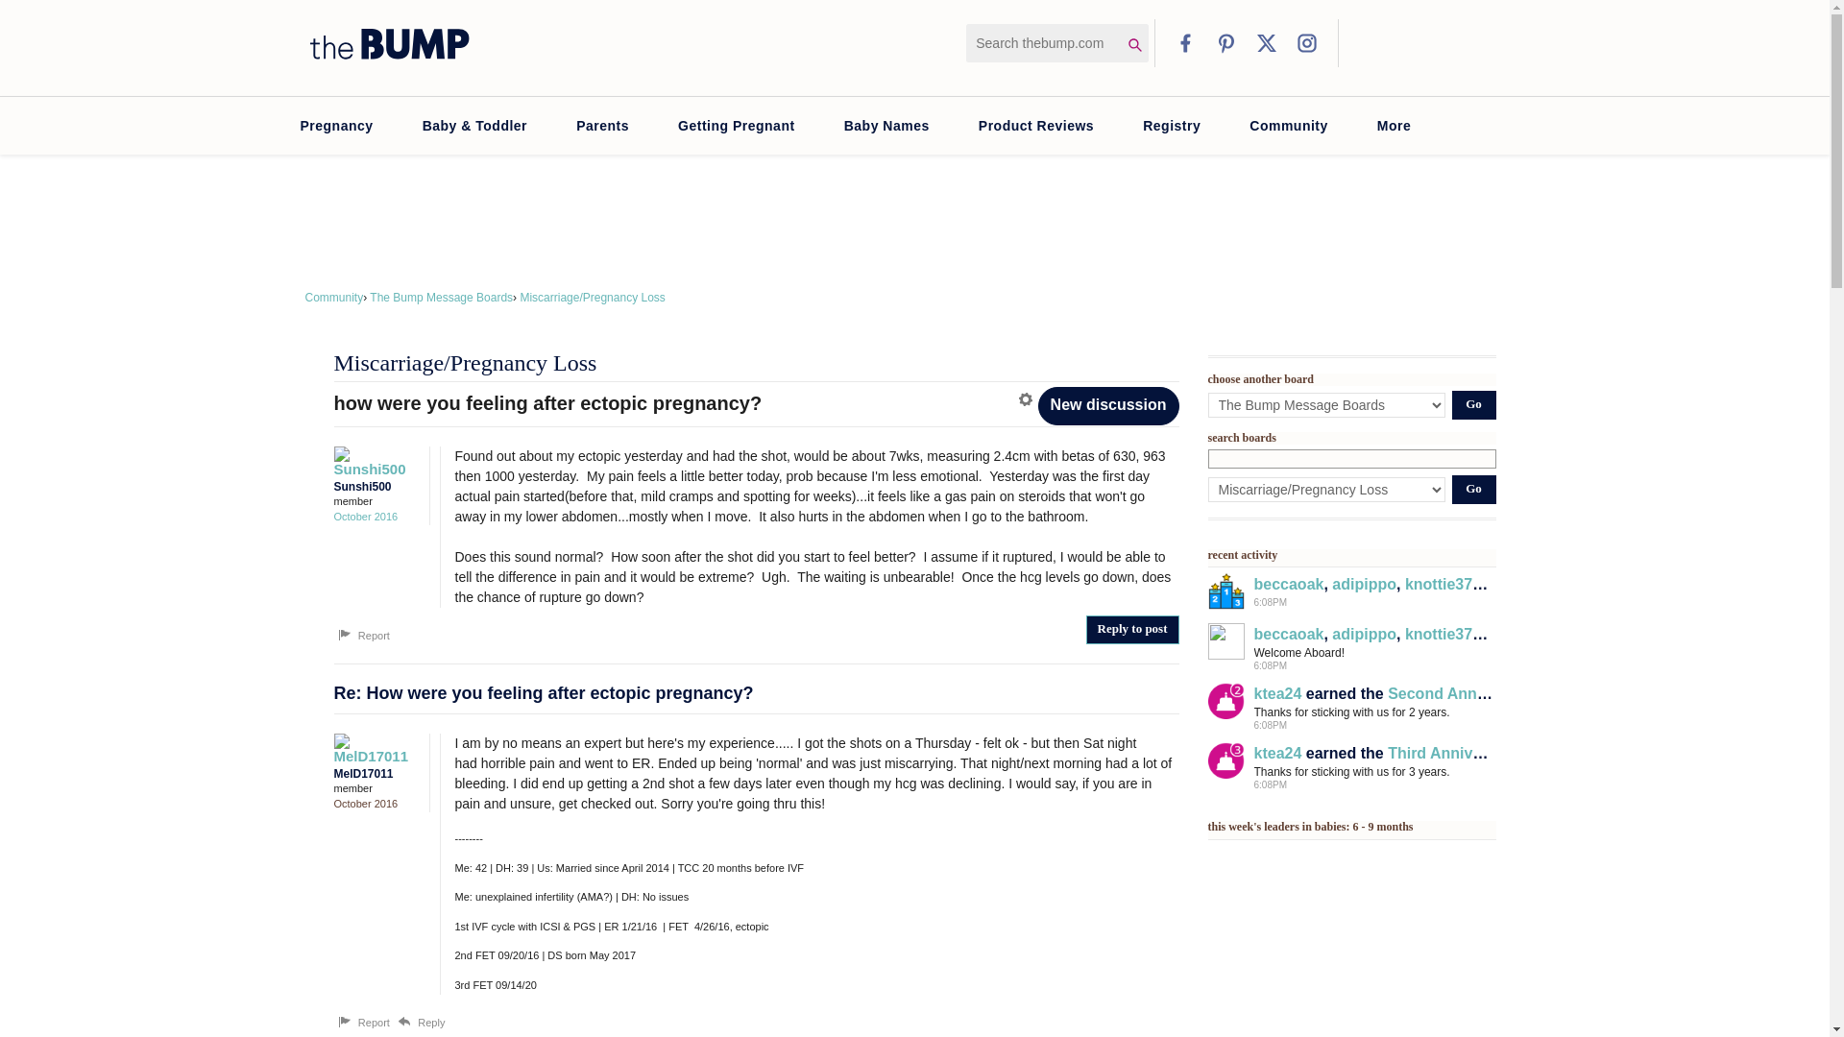 Image resolution: width=1844 pixels, height=1037 pixels. What do you see at coordinates (362, 636) in the screenshot?
I see `Report` at bounding box center [362, 636].